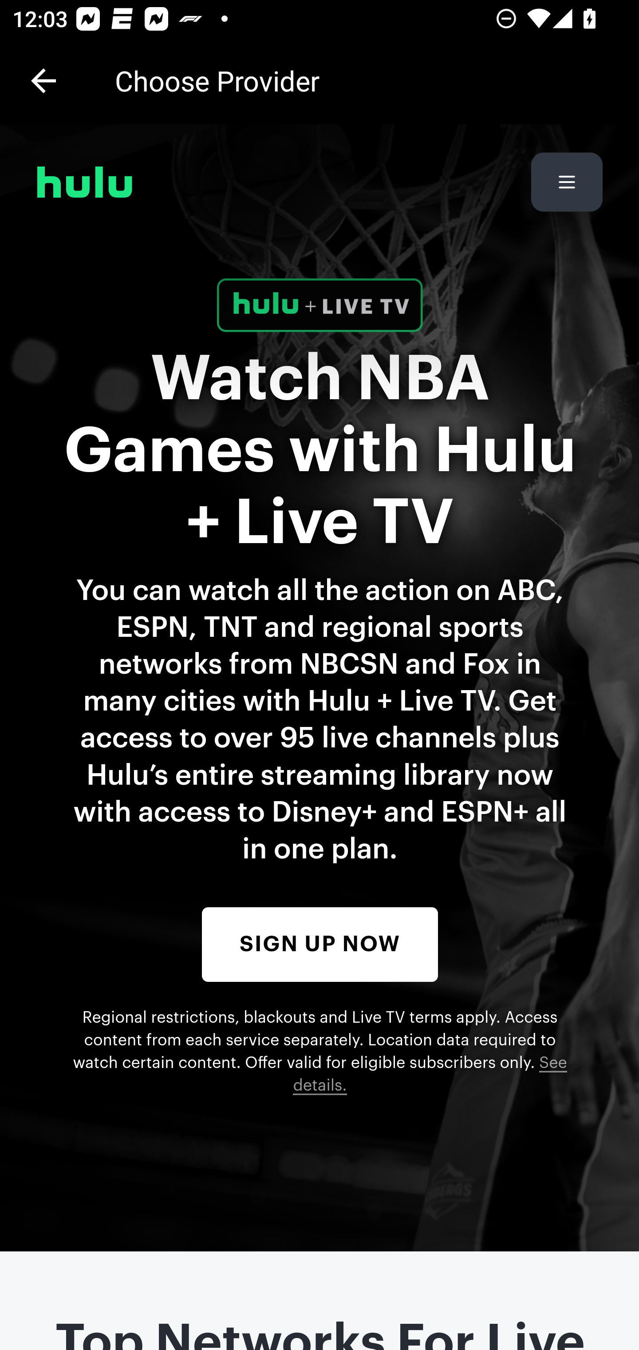 This screenshot has height=1350, width=639. I want to click on hulu, so click(85, 182).